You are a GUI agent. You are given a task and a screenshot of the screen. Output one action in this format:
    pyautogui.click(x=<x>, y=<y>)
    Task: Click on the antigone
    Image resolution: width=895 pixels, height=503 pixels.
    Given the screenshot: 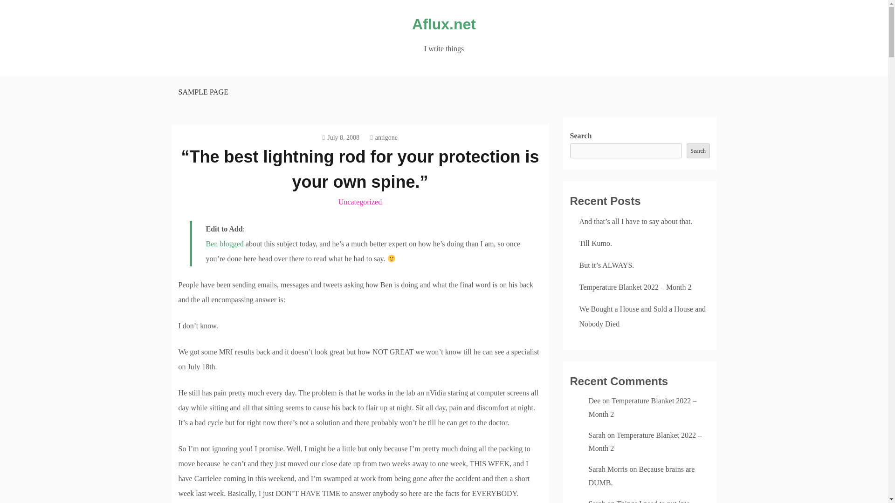 What is the action you would take?
    pyautogui.click(x=384, y=138)
    